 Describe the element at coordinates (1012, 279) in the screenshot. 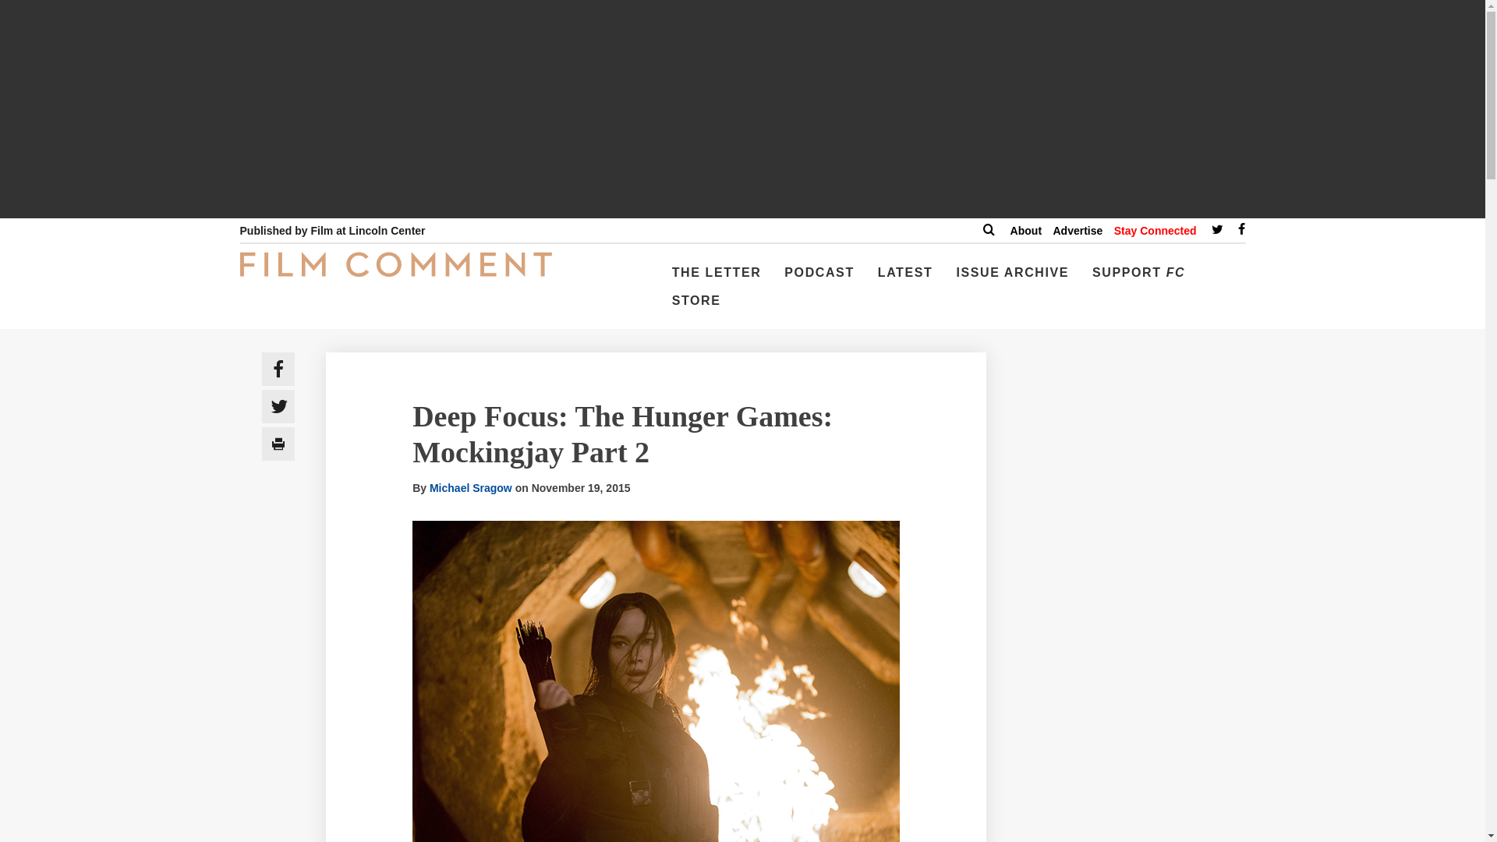

I see `ISSUE ARCHIVE` at that location.